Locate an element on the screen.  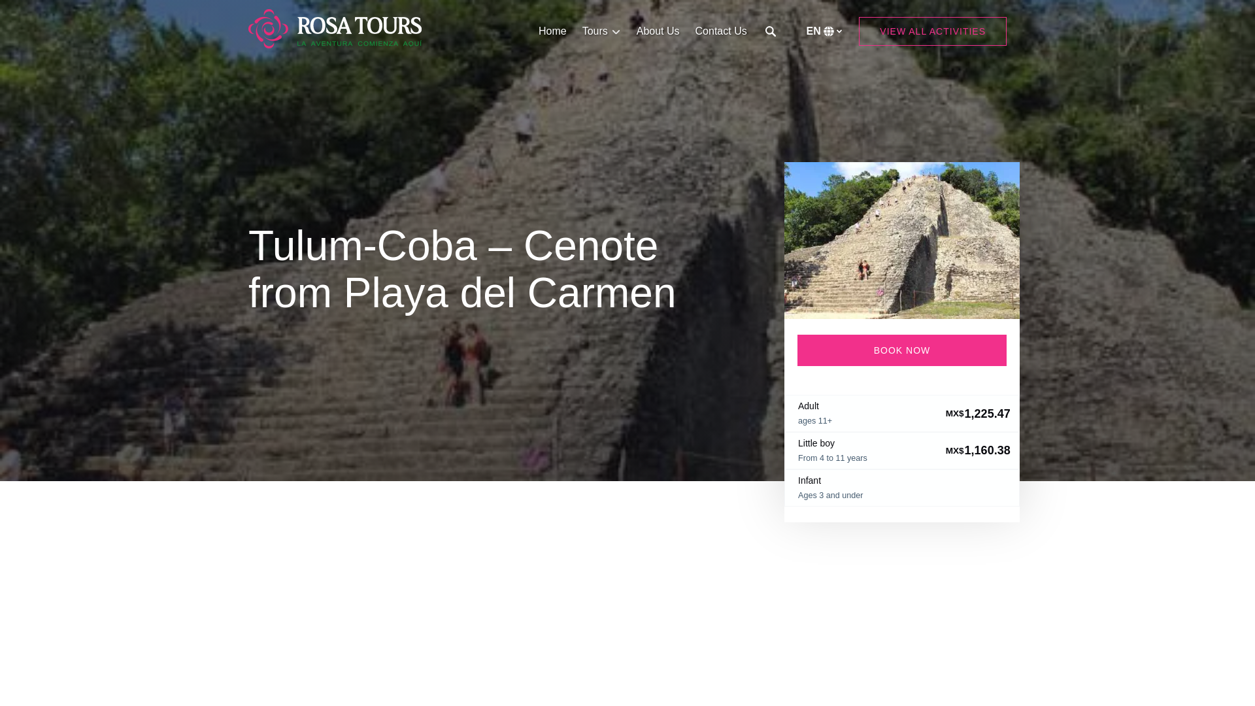
Skip to footer is located at coordinates (37, 14).